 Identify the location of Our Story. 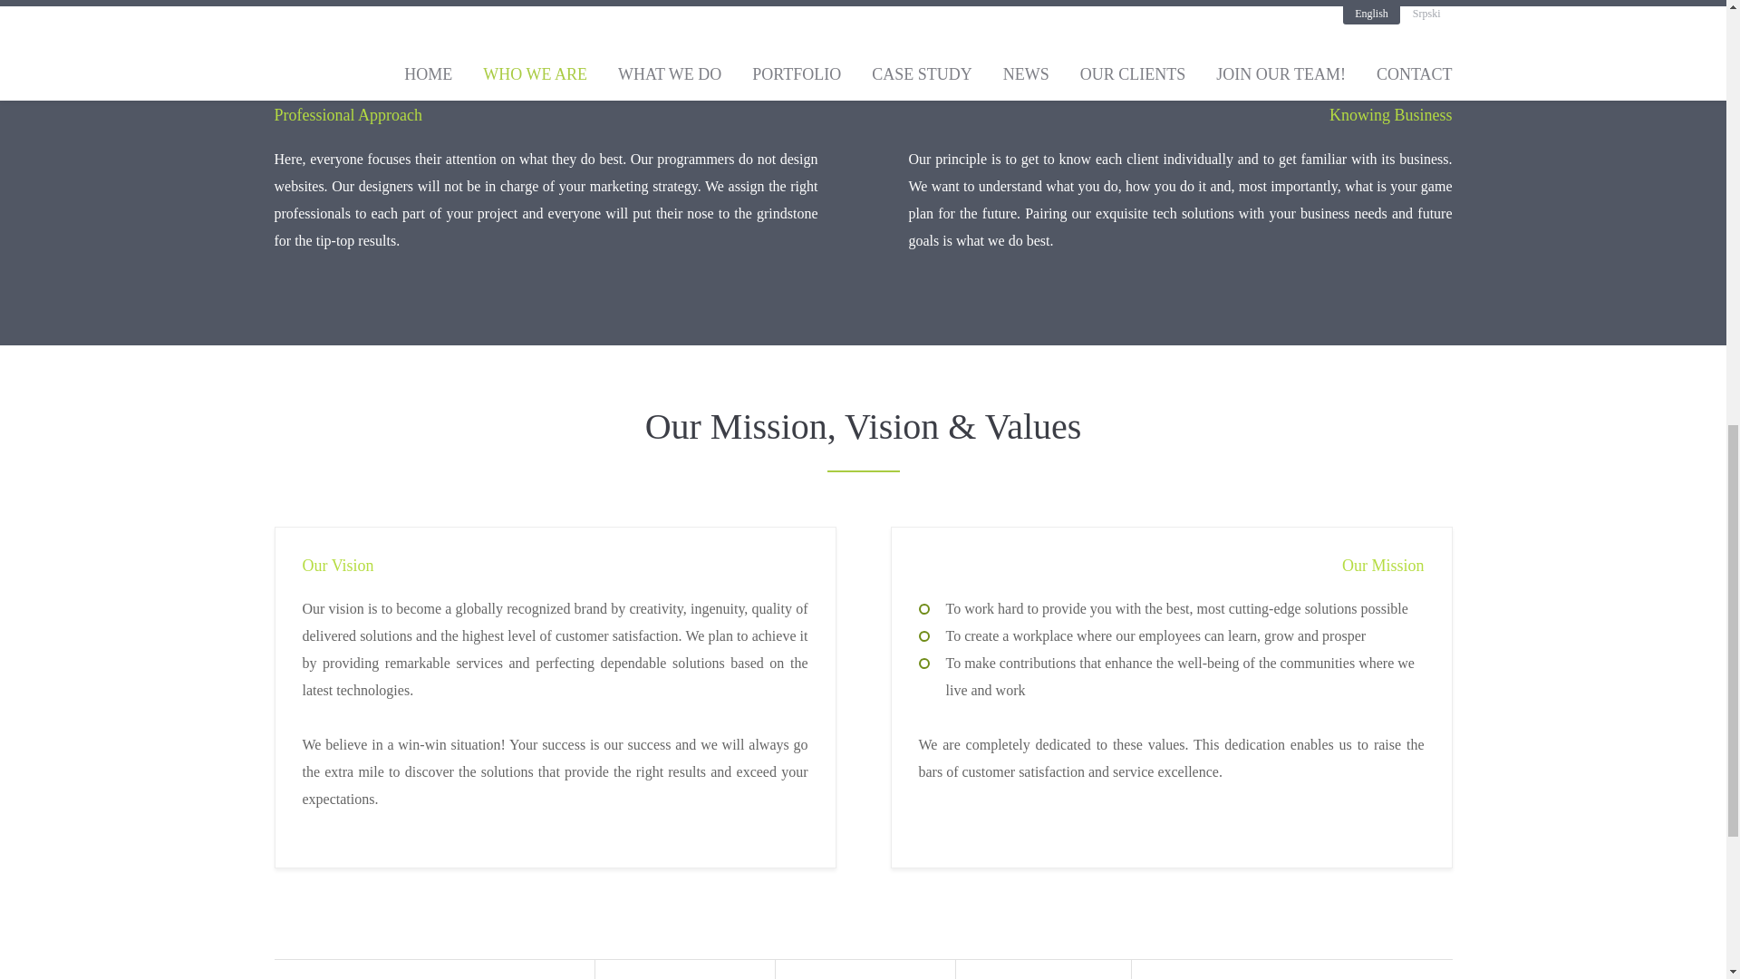
(682, 975).